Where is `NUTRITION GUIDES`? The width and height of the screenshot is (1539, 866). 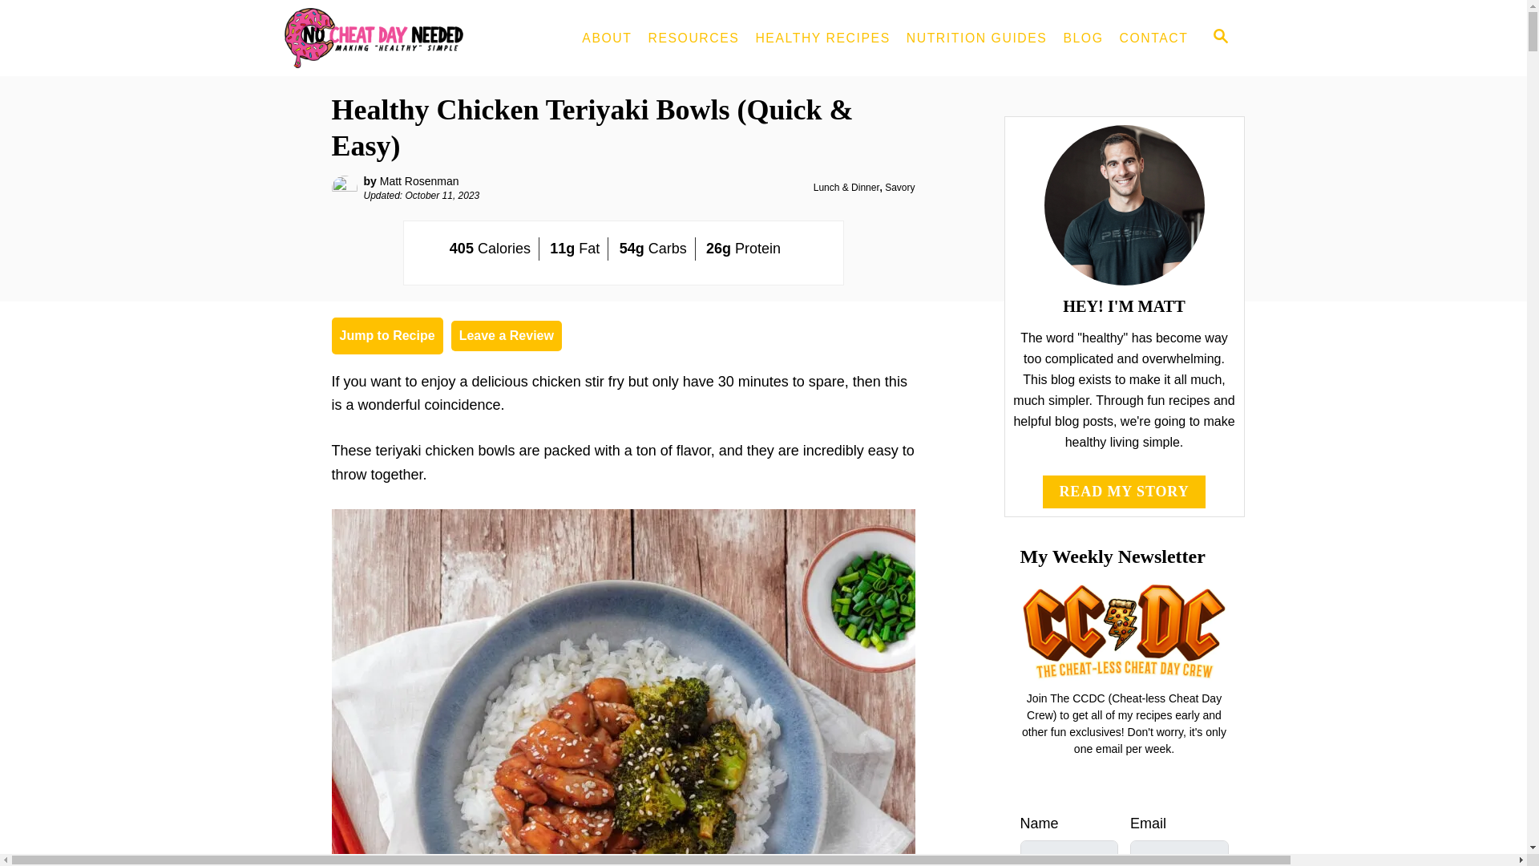
NUTRITION GUIDES is located at coordinates (977, 38).